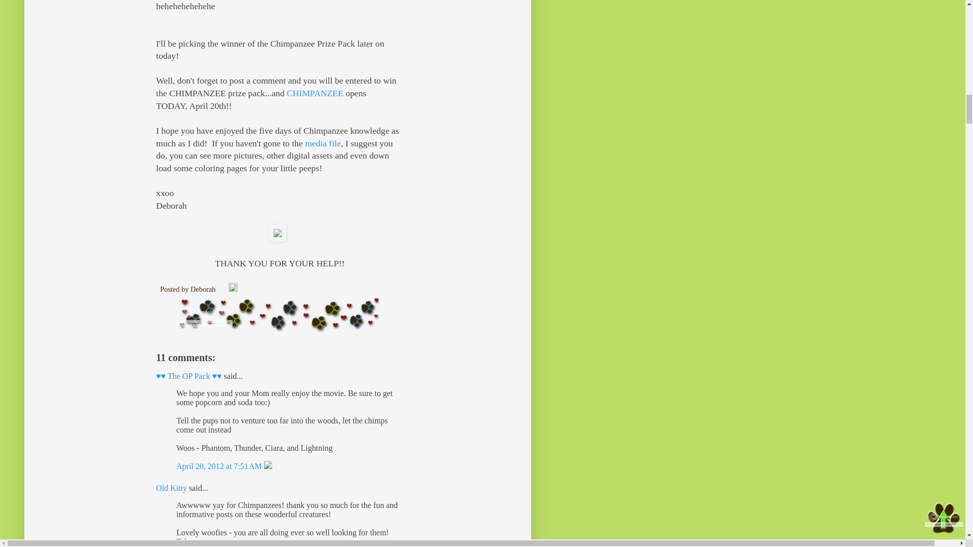 This screenshot has width=973, height=547. What do you see at coordinates (233, 289) in the screenshot?
I see `Edit Post` at bounding box center [233, 289].